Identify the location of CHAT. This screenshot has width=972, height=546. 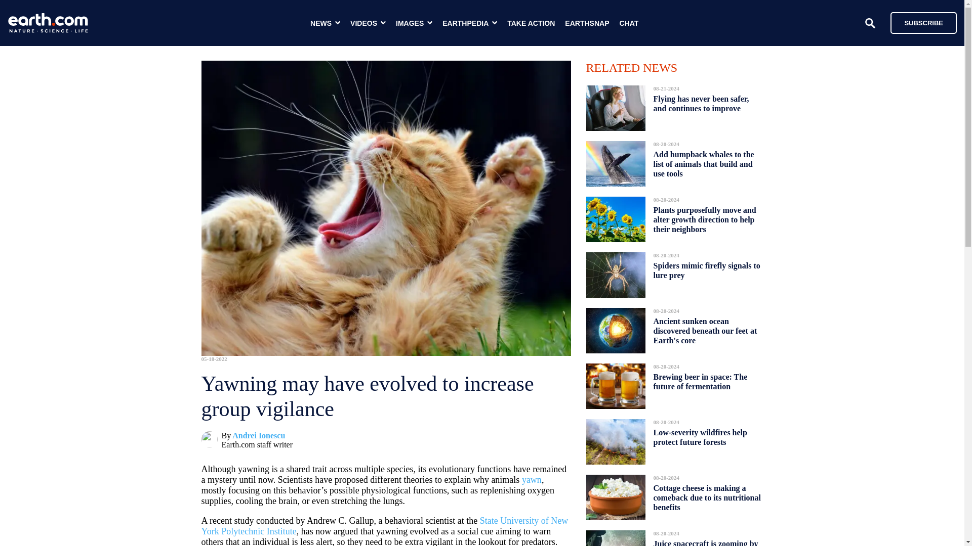
(629, 23).